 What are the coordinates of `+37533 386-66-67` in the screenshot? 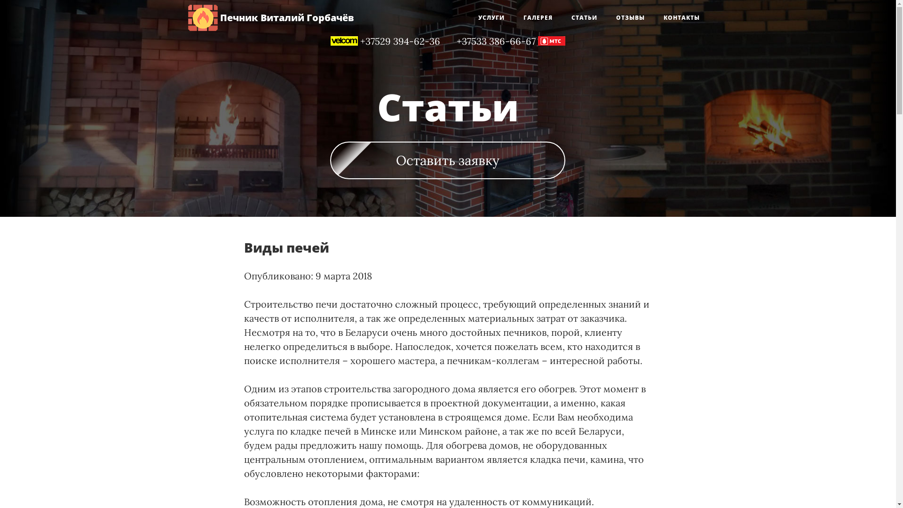 It's located at (493, 41).